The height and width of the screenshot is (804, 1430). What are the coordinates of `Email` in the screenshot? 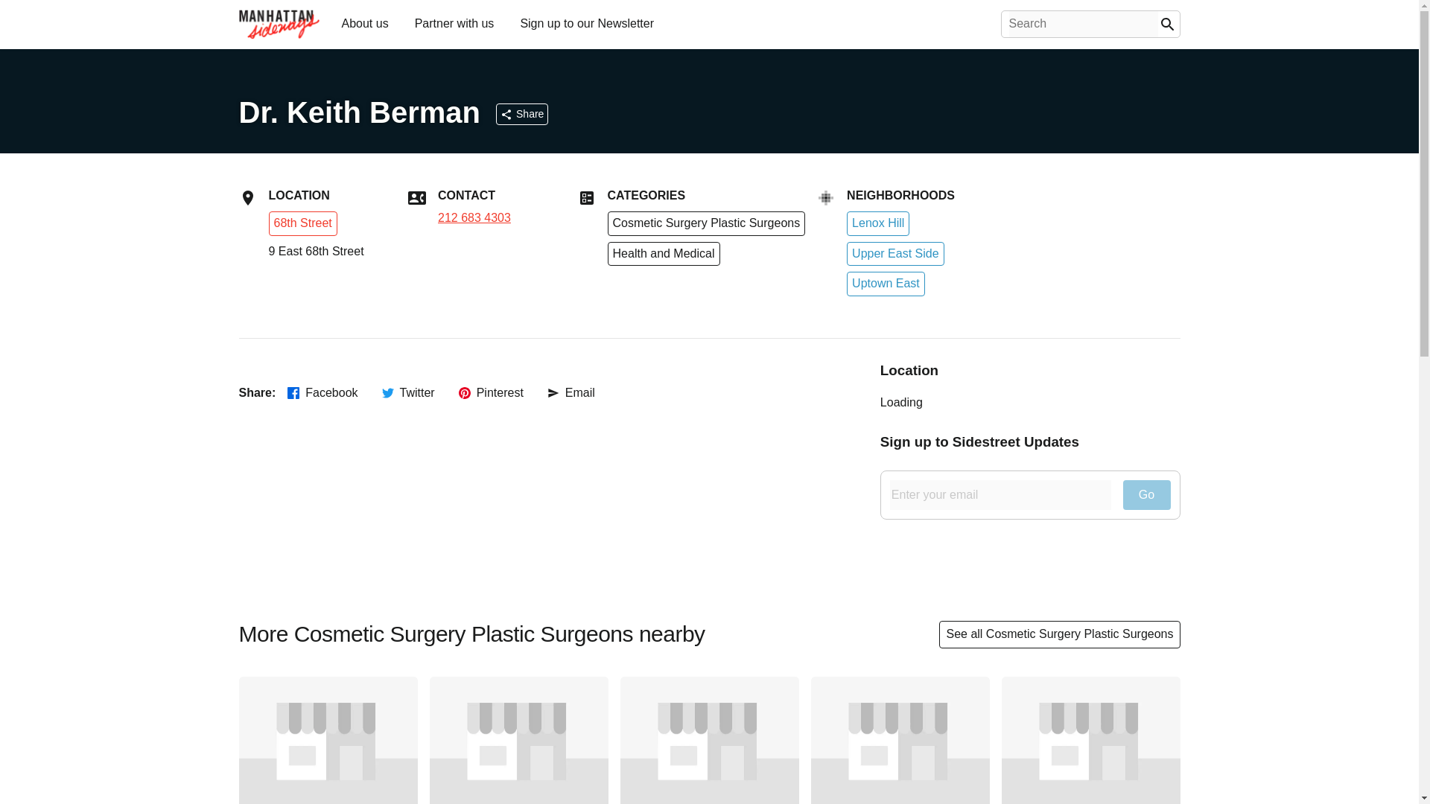 It's located at (571, 393).